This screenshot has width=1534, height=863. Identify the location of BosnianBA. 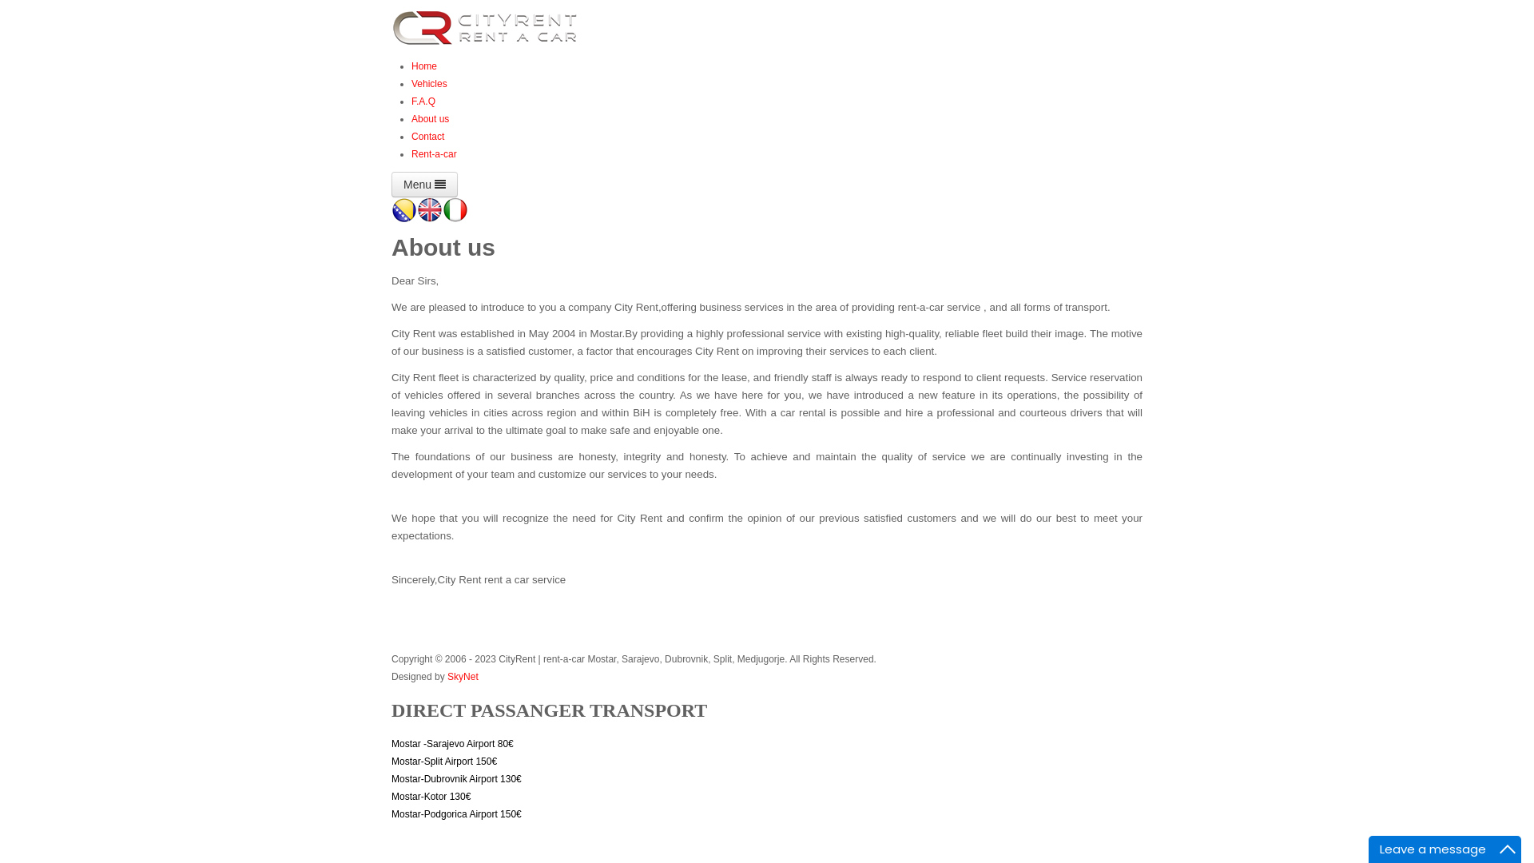
(404, 210).